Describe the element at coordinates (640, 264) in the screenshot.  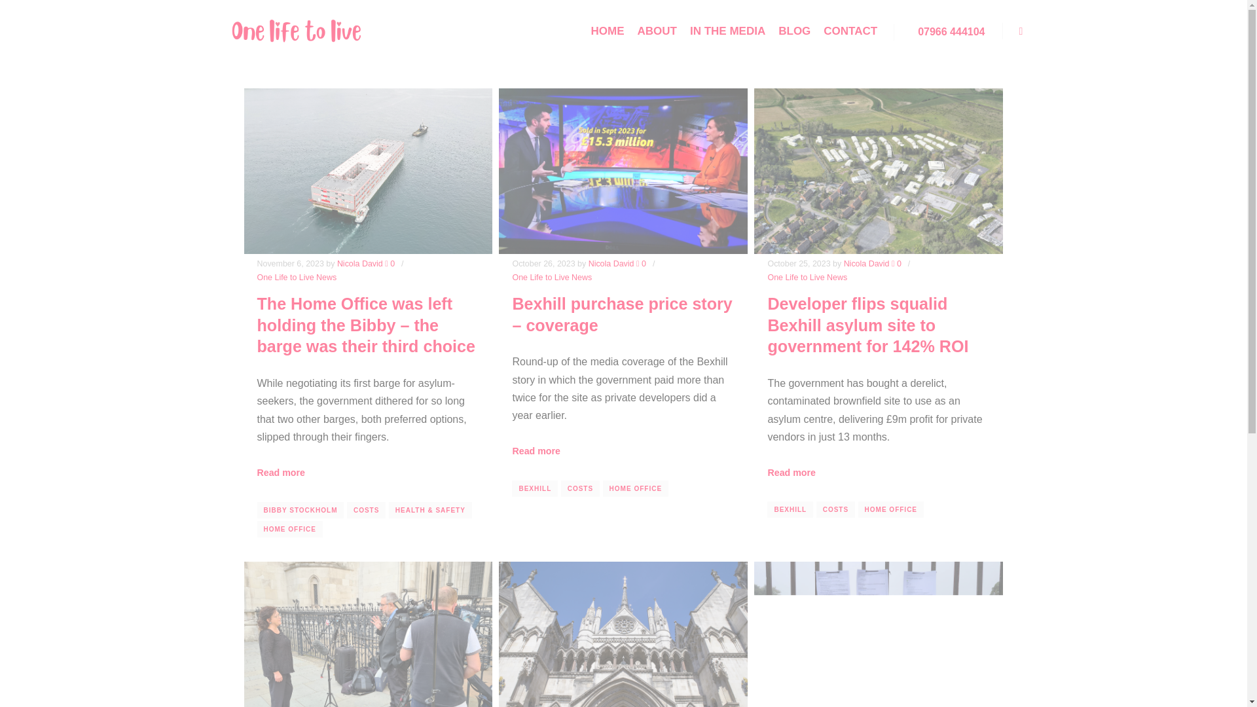
I see `0` at that location.